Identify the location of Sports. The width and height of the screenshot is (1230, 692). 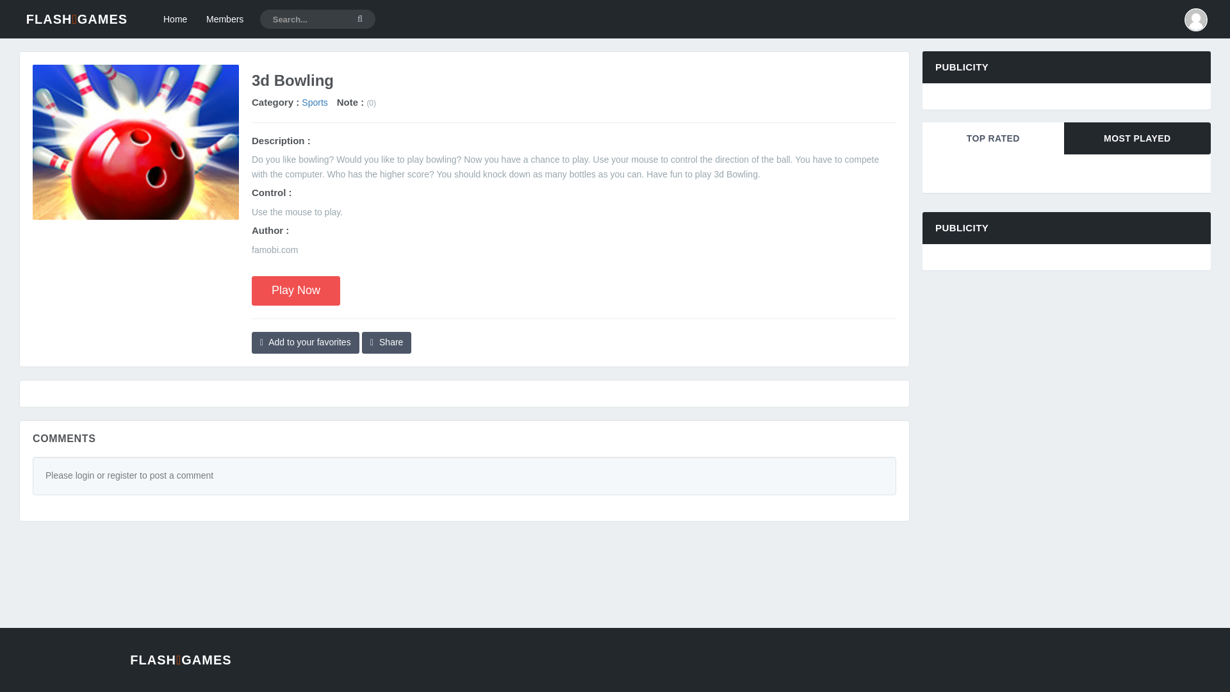
(314, 103).